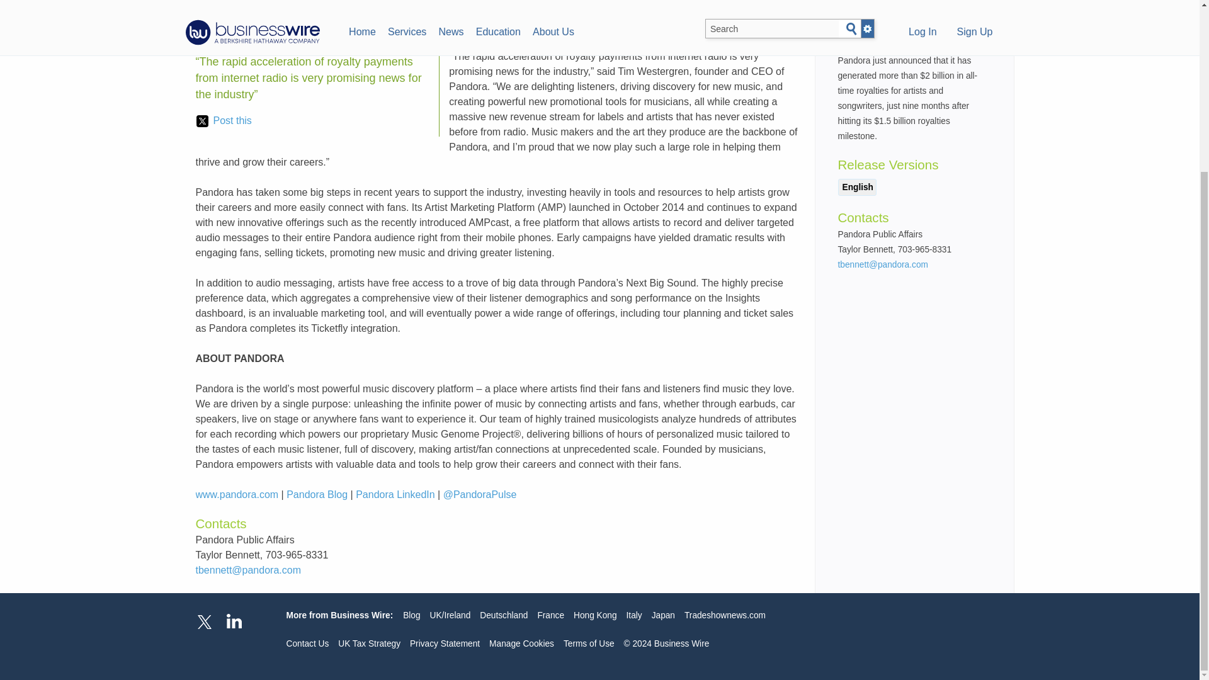 This screenshot has width=1209, height=680. What do you see at coordinates (907, 15) in the screenshot?
I see `NYSE:P` at bounding box center [907, 15].